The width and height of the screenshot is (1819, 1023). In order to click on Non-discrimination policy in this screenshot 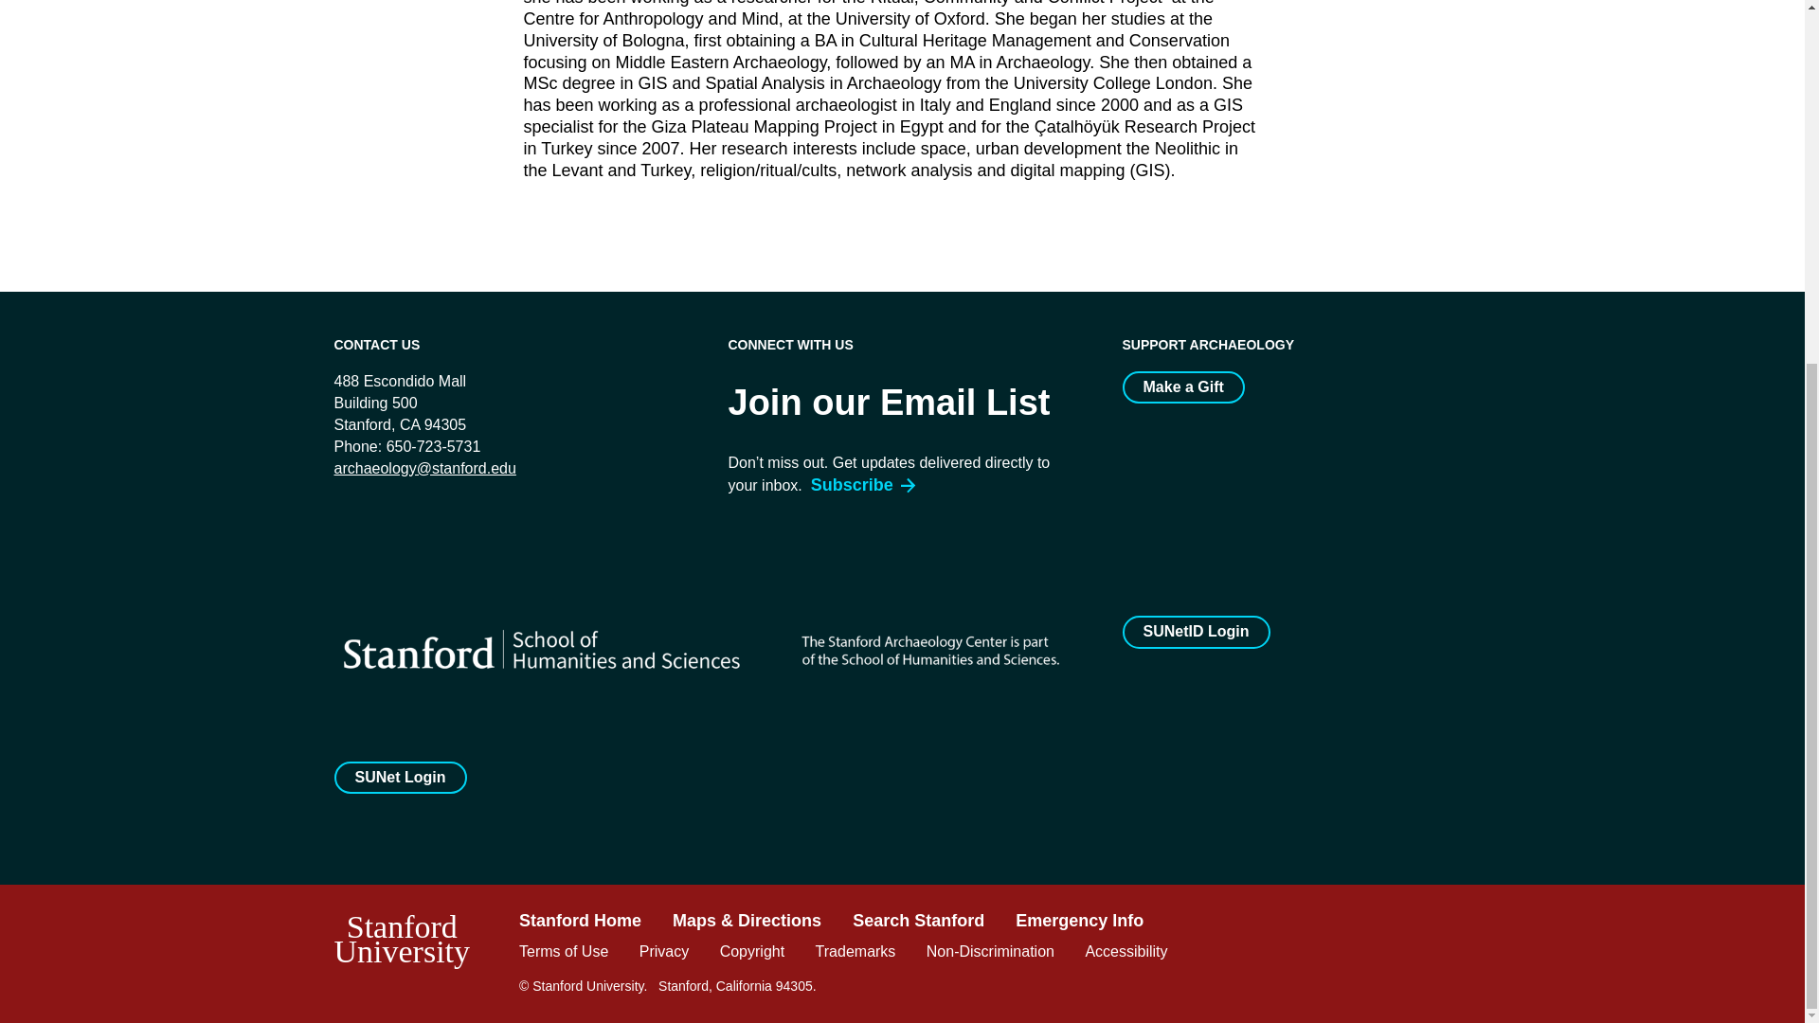, I will do `click(990, 951)`.